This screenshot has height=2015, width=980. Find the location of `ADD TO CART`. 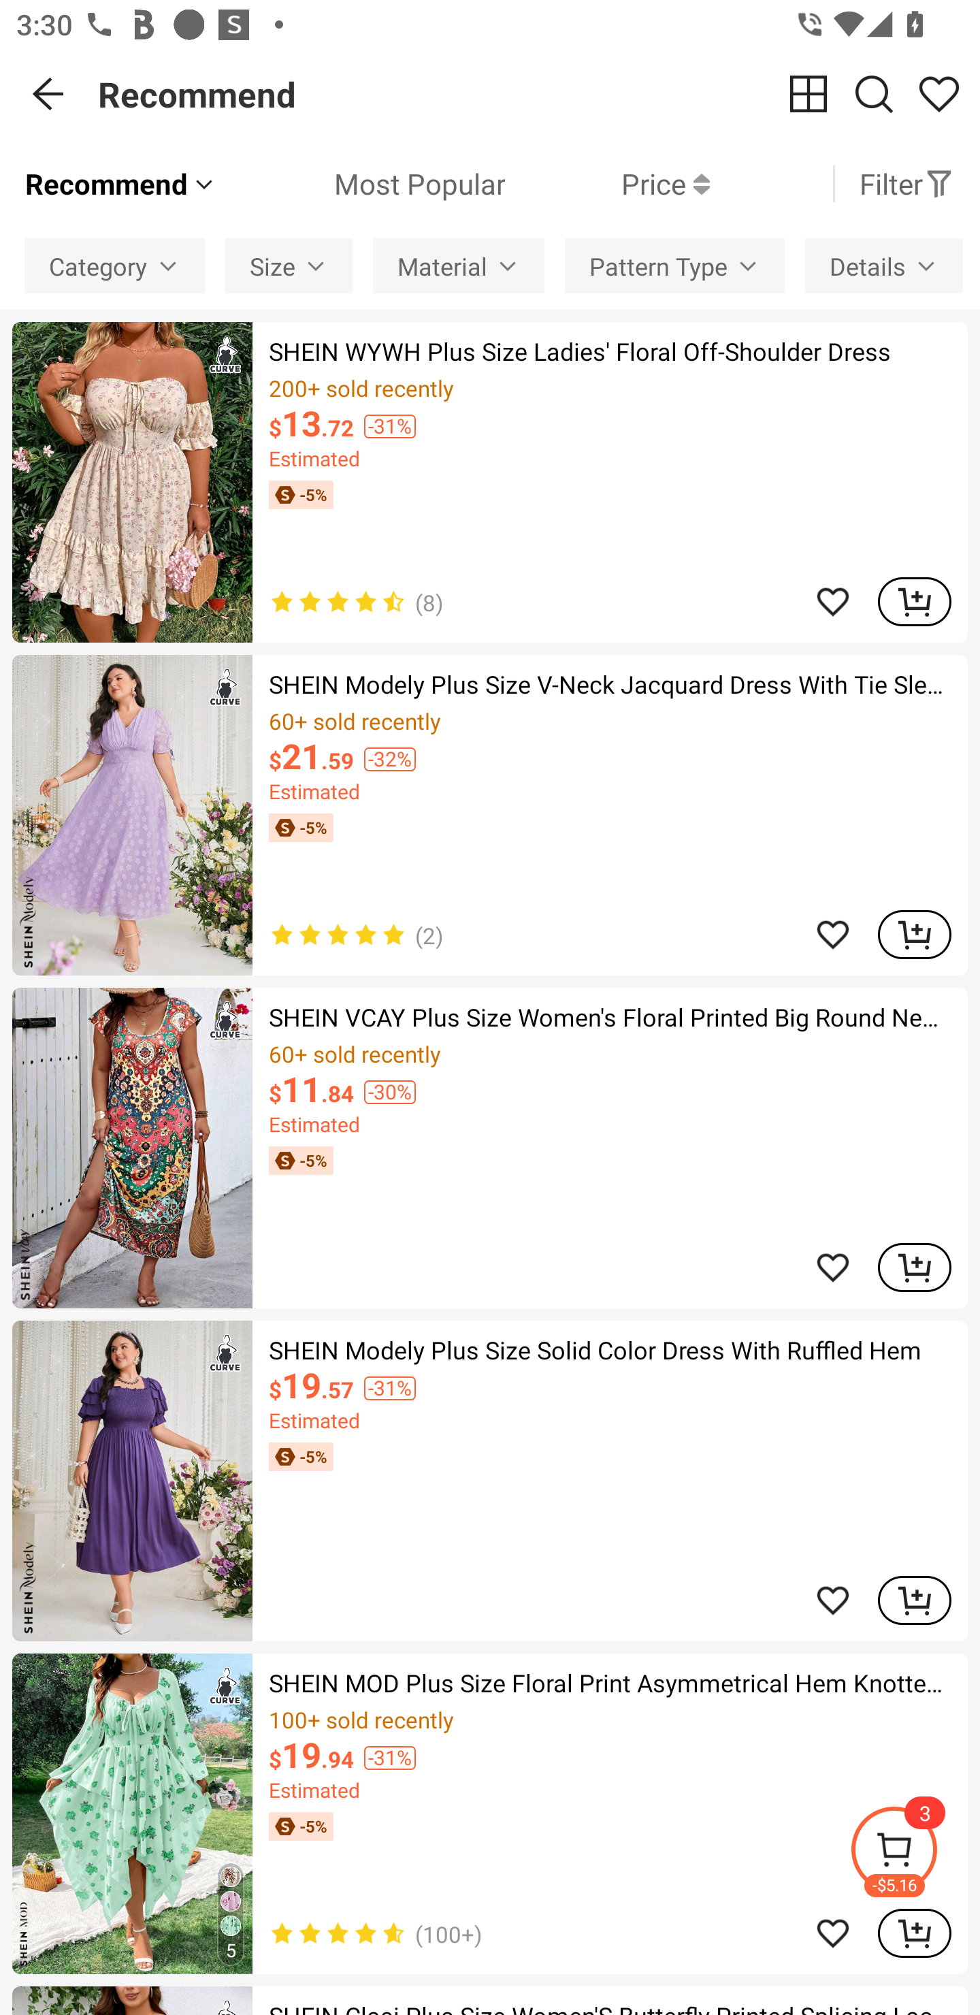

ADD TO CART is located at coordinates (915, 601).